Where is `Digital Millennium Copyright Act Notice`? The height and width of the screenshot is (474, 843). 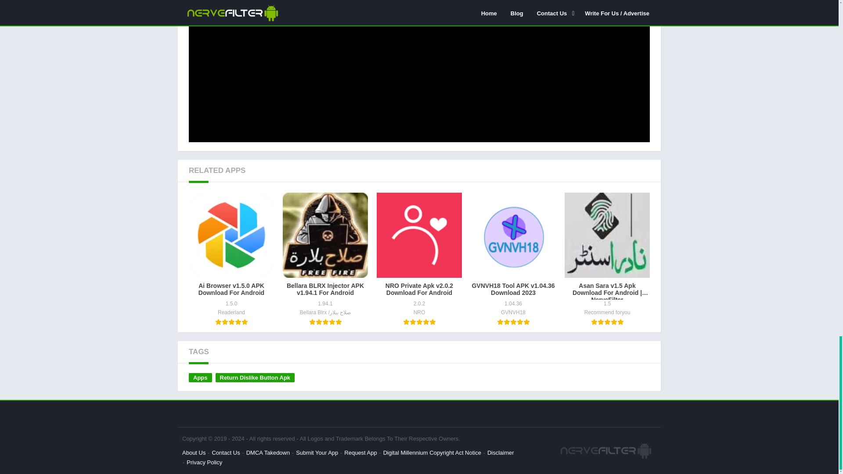 Digital Millennium Copyright Act Notice is located at coordinates (432, 452).